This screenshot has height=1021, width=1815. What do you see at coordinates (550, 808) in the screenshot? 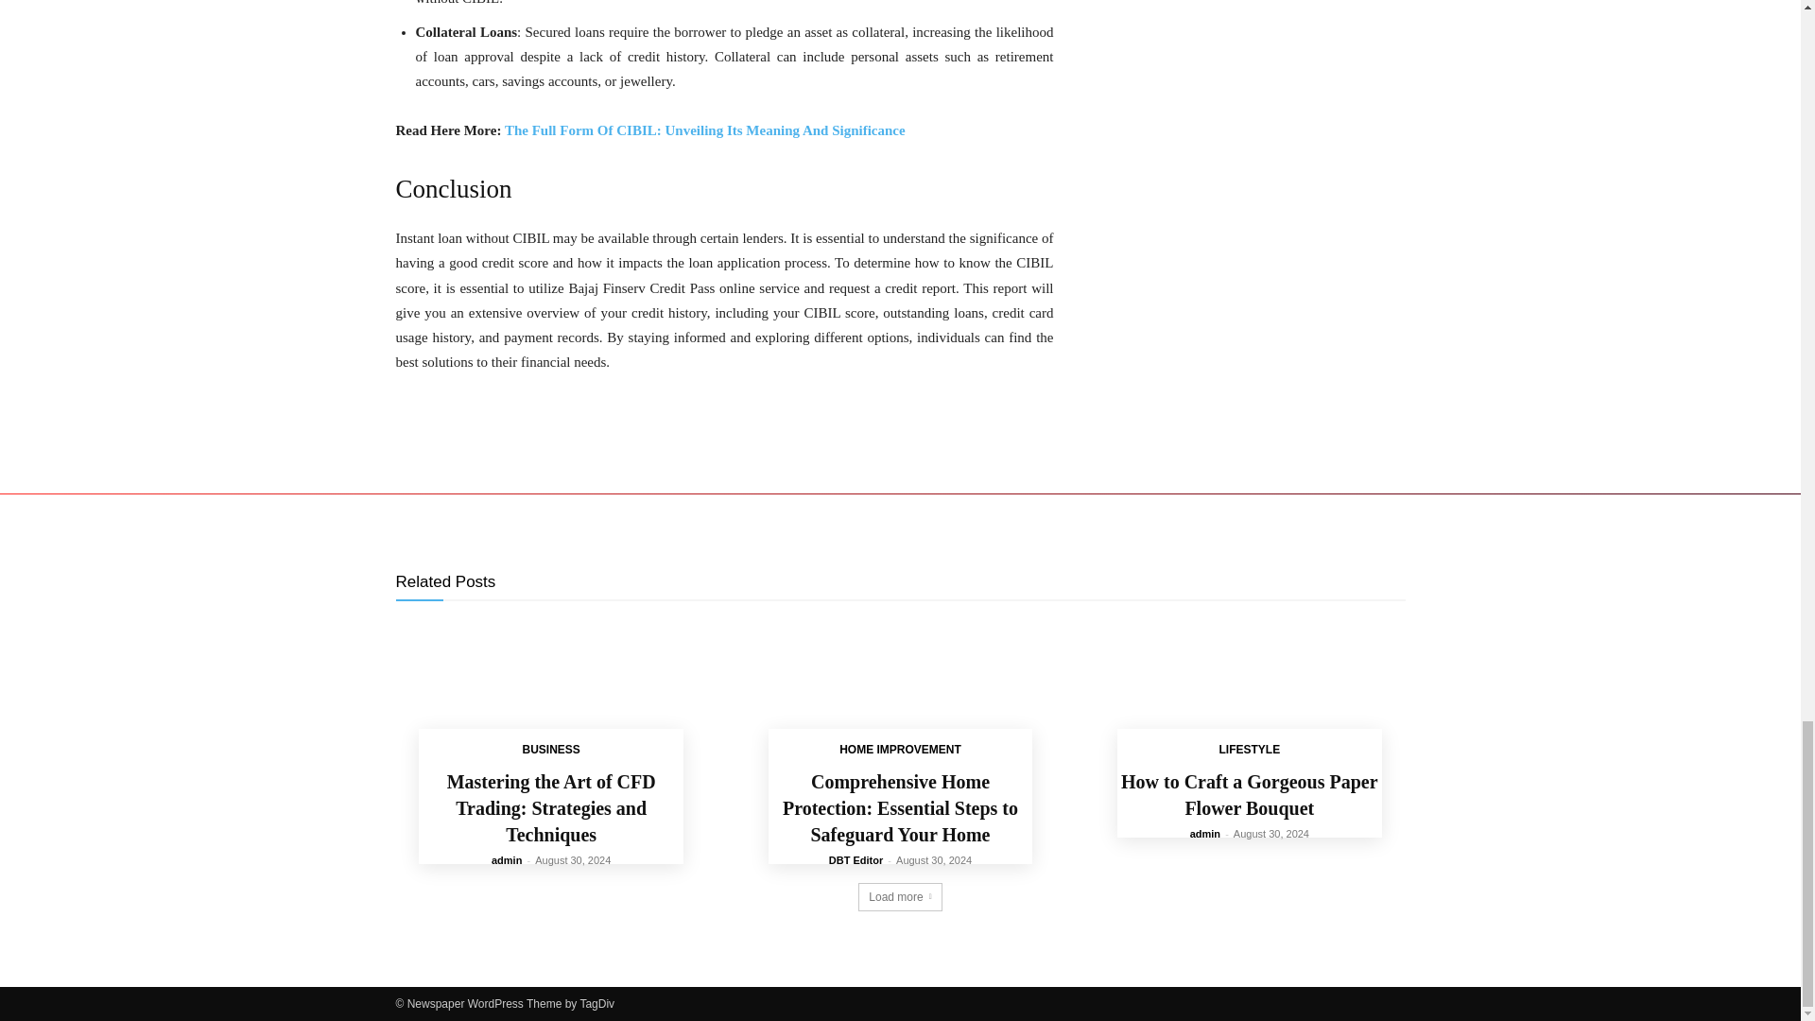
I see `Mastering the Art of CFD Trading: Strategies and Techniques` at bounding box center [550, 808].